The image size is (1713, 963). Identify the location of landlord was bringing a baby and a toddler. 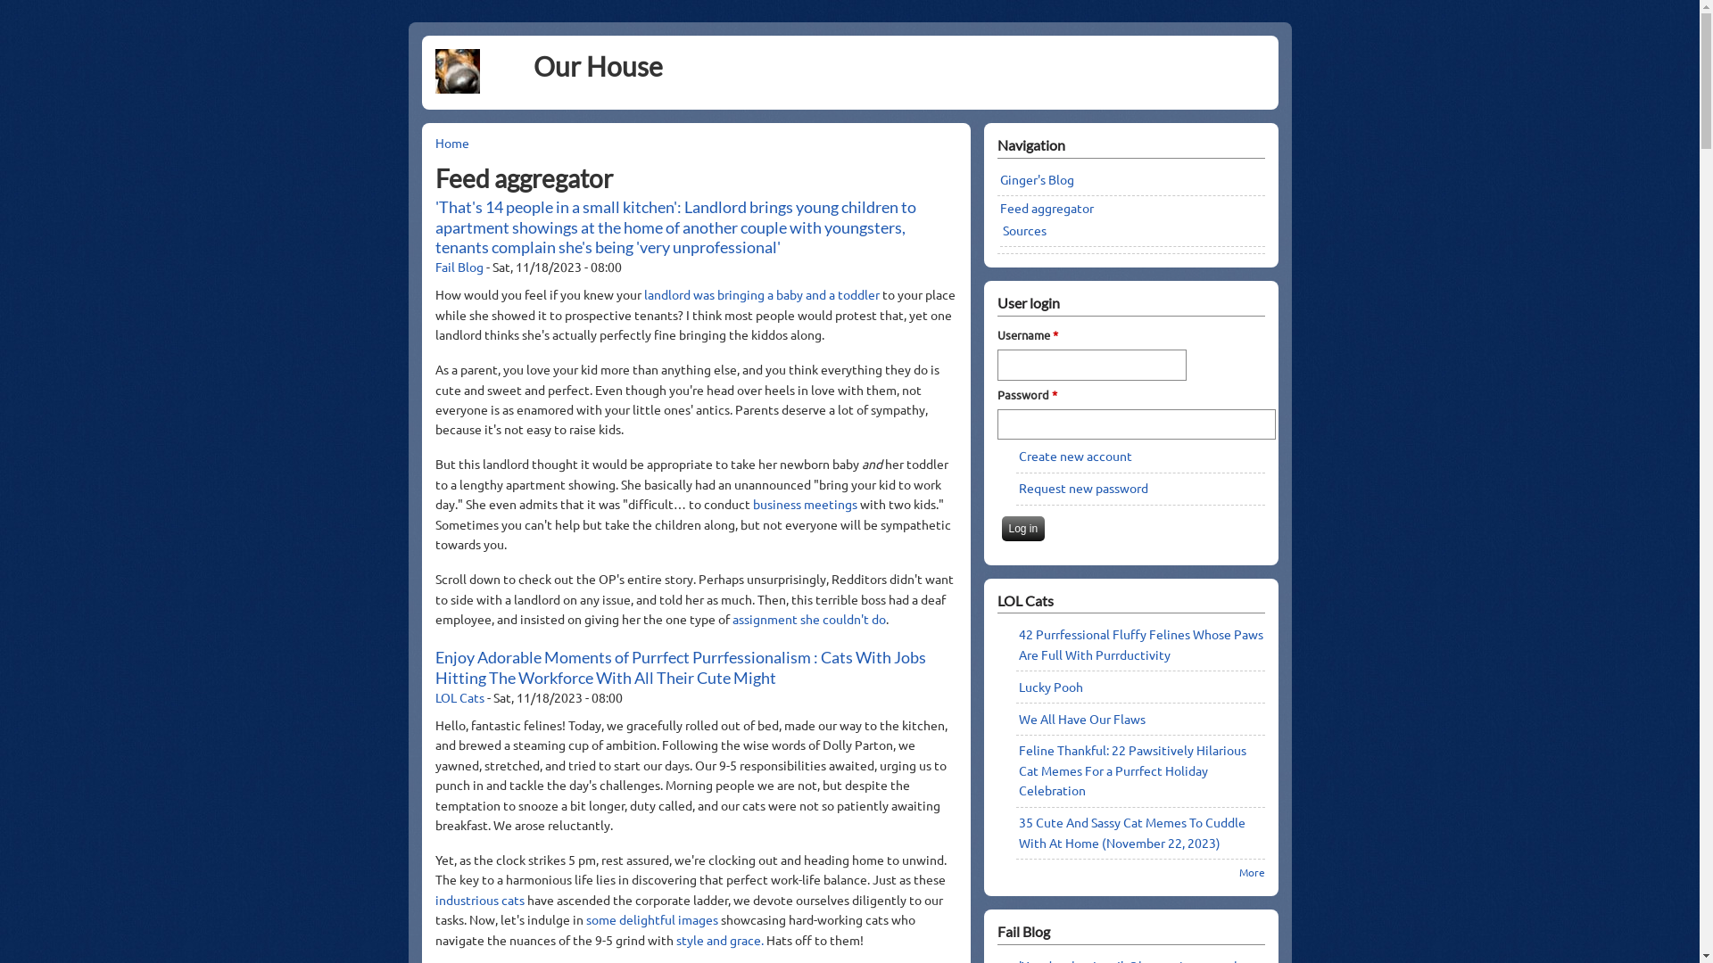
(764, 294).